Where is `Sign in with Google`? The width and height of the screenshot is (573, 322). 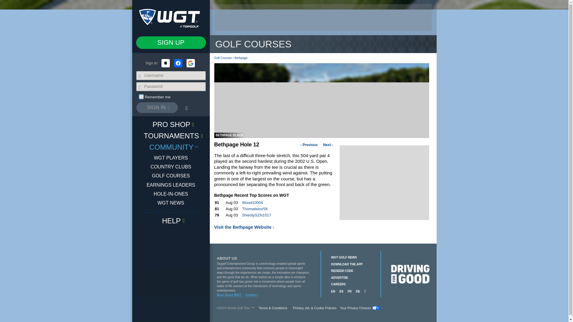
Sign in with Google is located at coordinates (190, 63).